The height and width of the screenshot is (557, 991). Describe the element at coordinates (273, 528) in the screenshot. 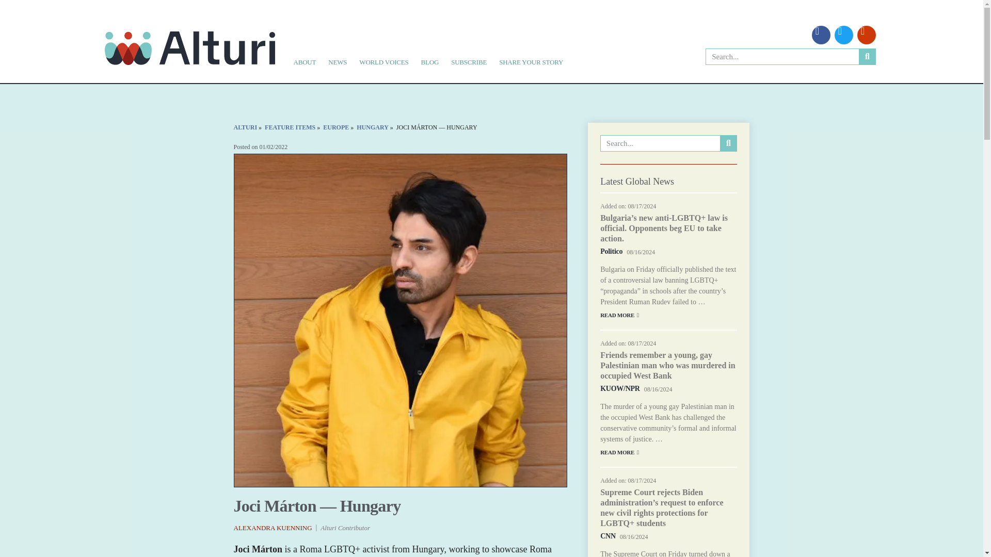

I see `ALEXANDRA KUENNING` at that location.